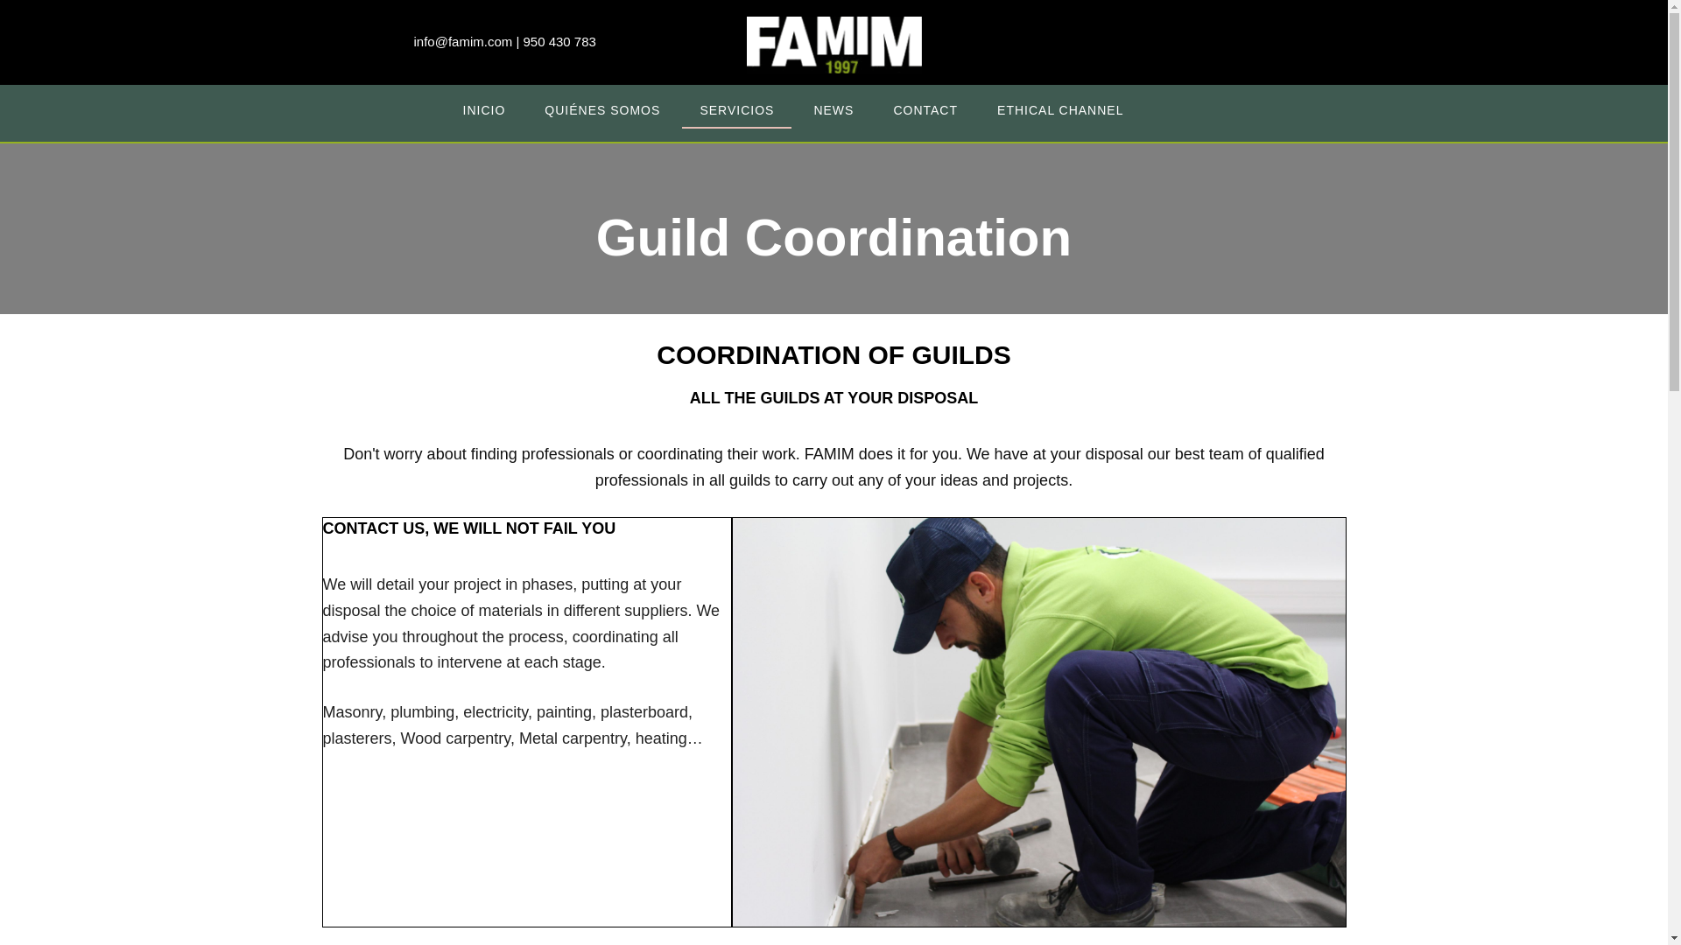 This screenshot has width=1681, height=945. What do you see at coordinates (833, 108) in the screenshot?
I see `NEWS` at bounding box center [833, 108].